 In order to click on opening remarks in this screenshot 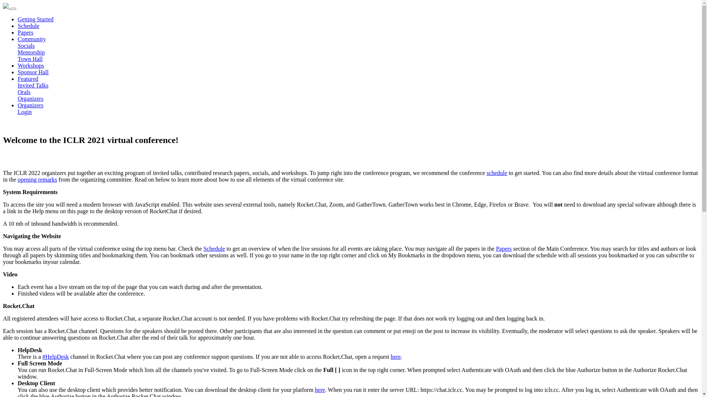, I will do `click(38, 179)`.